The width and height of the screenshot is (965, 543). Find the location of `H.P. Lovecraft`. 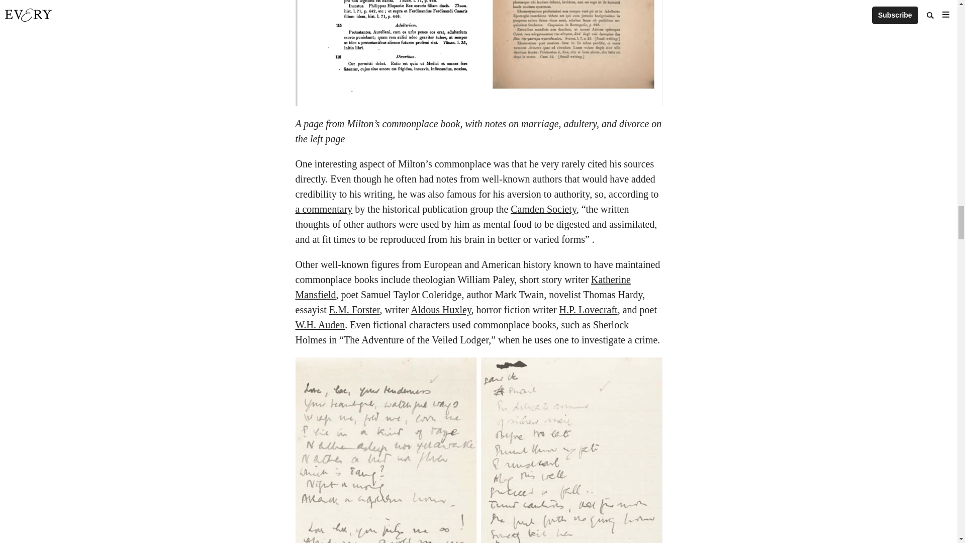

H.P. Lovecraft is located at coordinates (588, 310).